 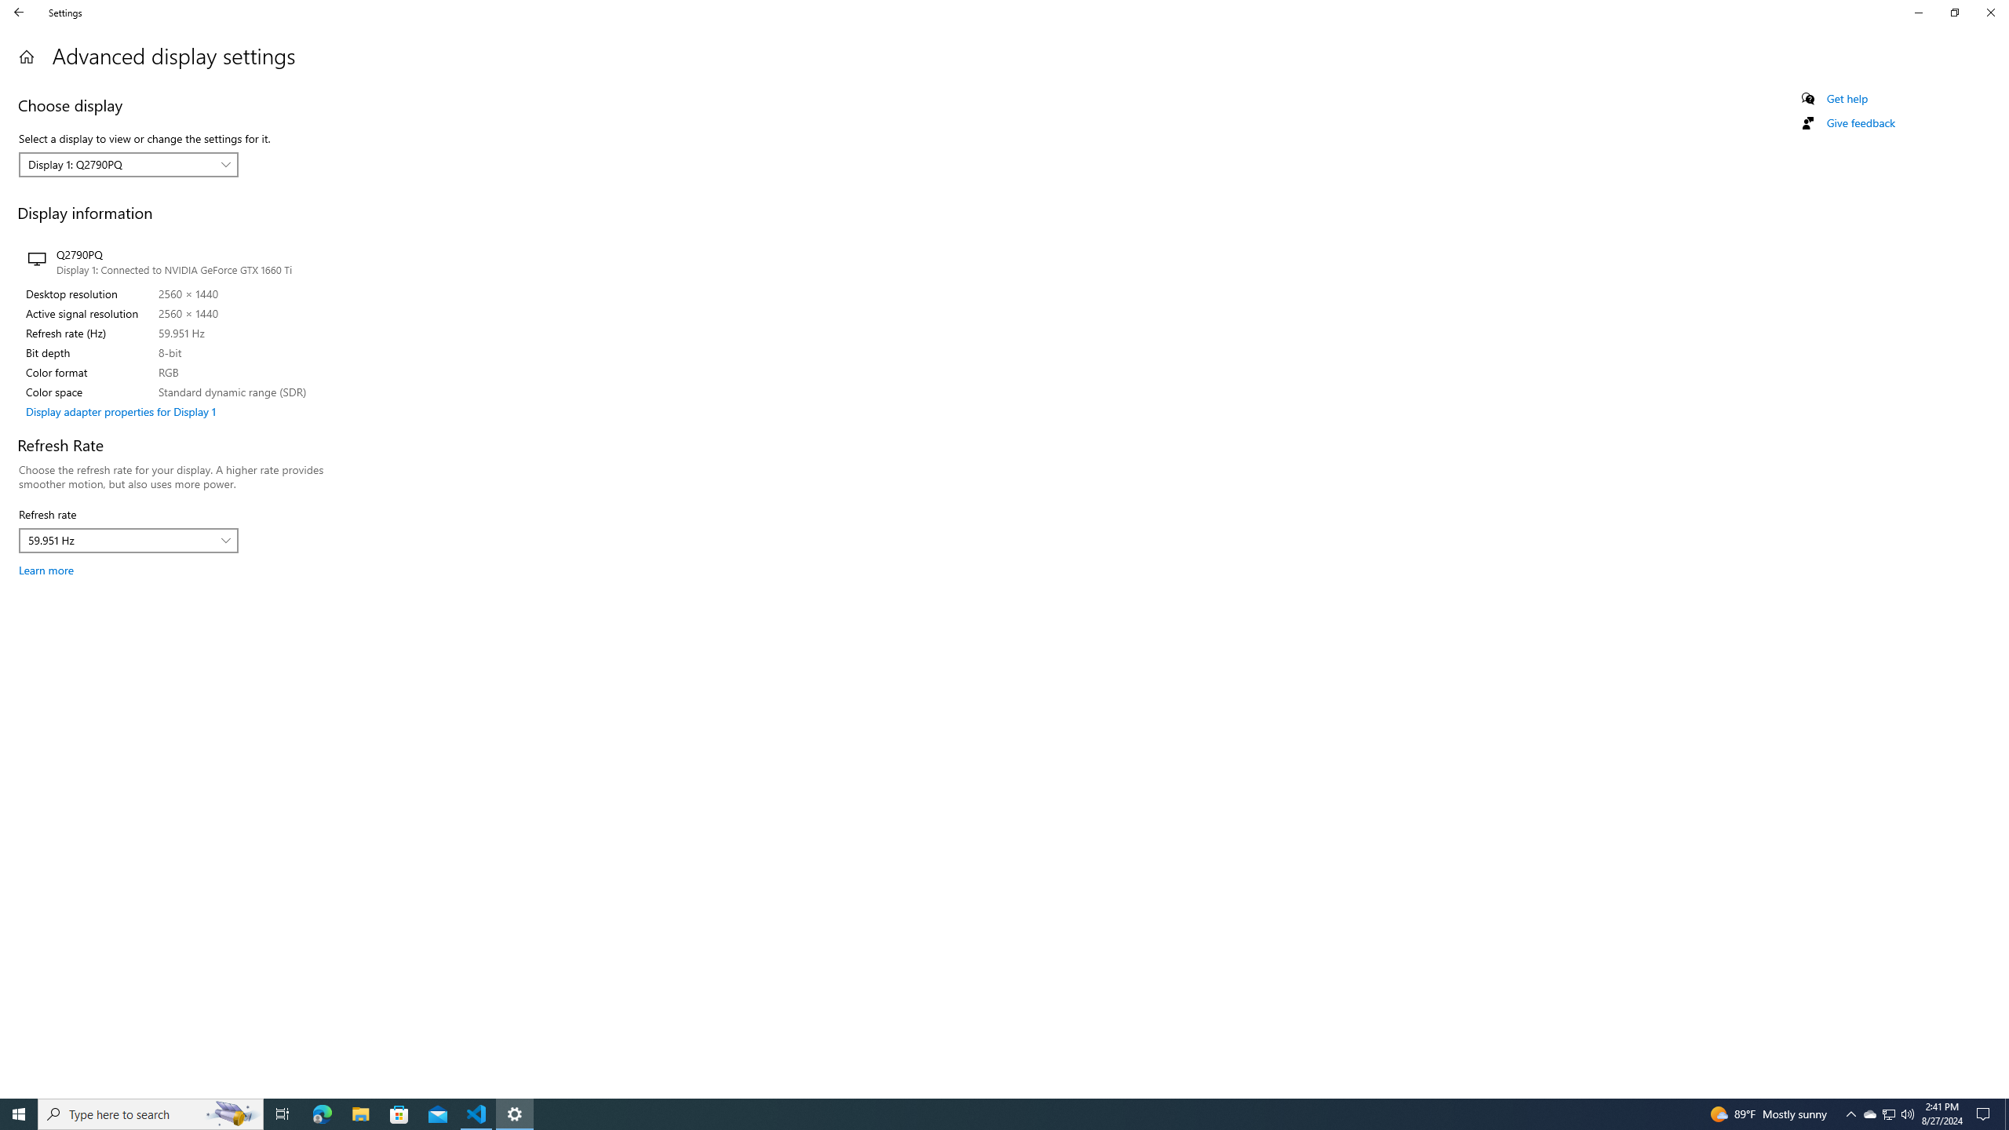 What do you see at coordinates (27, 56) in the screenshot?
I see `Search highlights icon opens search home window` at bounding box center [27, 56].